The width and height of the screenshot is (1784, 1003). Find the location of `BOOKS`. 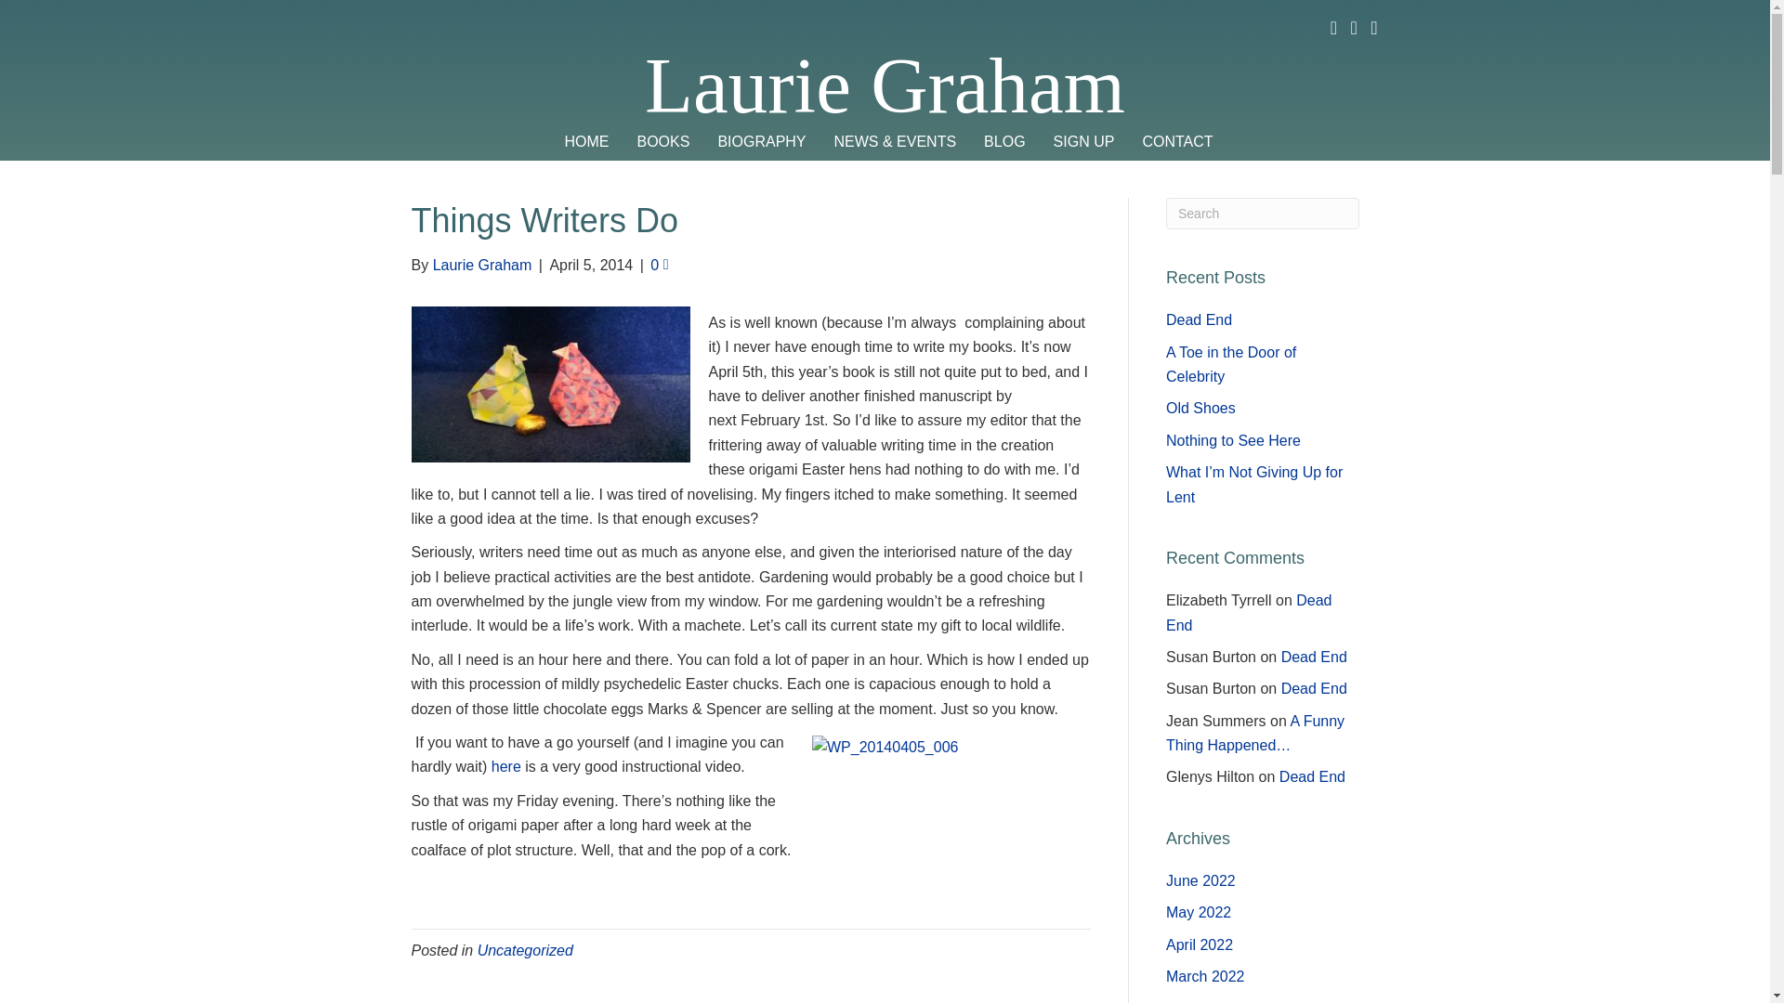

BOOKS is located at coordinates (662, 142).